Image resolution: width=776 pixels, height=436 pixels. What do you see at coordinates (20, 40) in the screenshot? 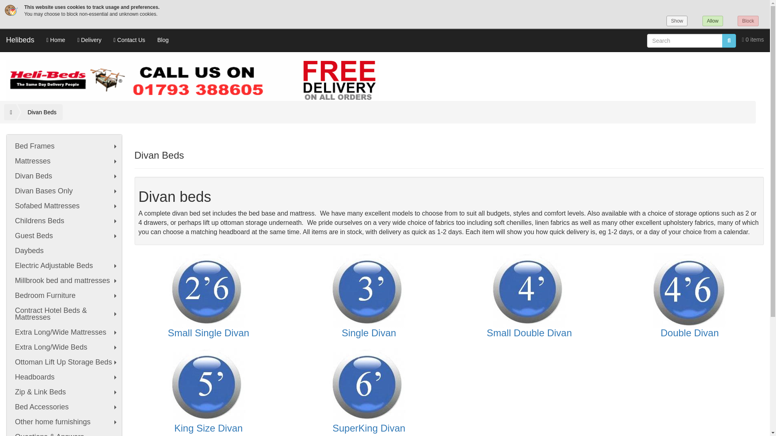
I see `Helibeds` at bounding box center [20, 40].